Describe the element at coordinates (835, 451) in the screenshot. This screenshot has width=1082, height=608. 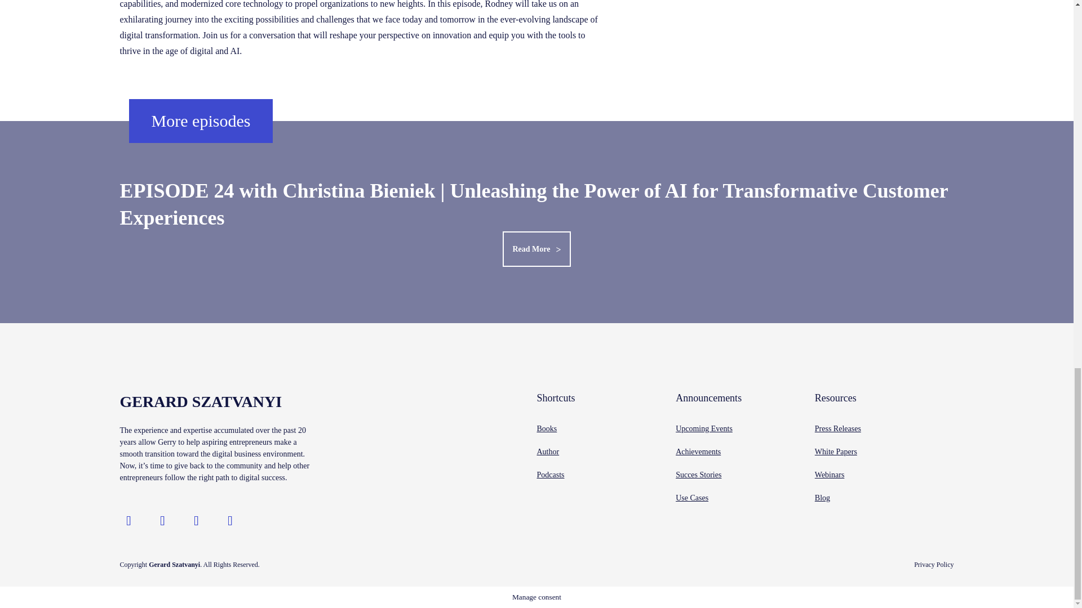
I see `White Papers` at that location.